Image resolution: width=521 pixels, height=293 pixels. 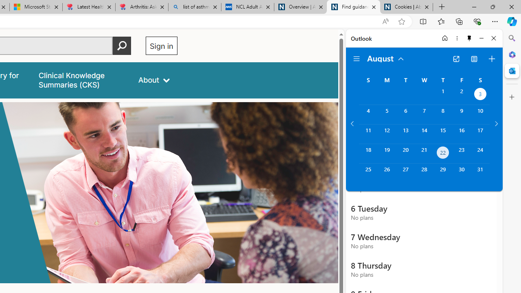 What do you see at coordinates (142, 7) in the screenshot?
I see `Arthritis: Ask Health Professionals` at bounding box center [142, 7].